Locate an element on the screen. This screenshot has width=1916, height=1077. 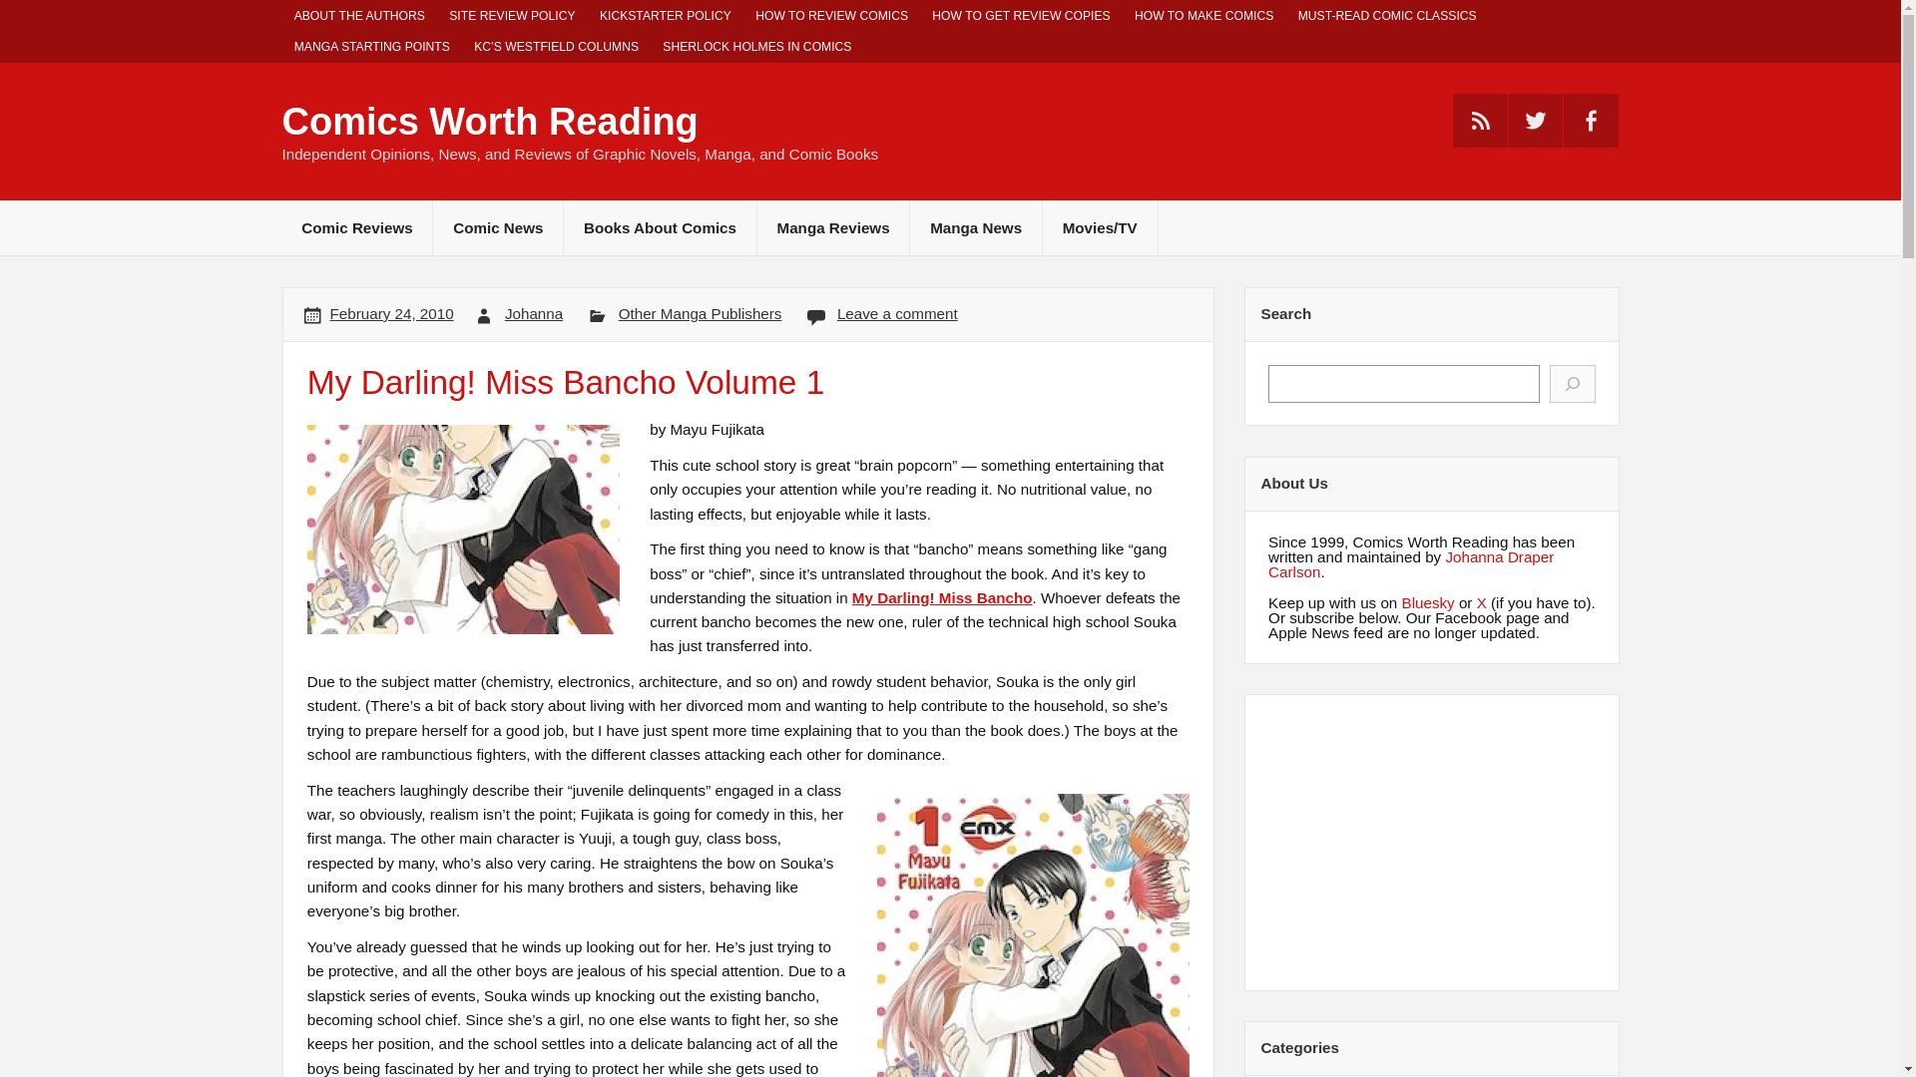
My Darling! Miss Bancho is located at coordinates (942, 597).